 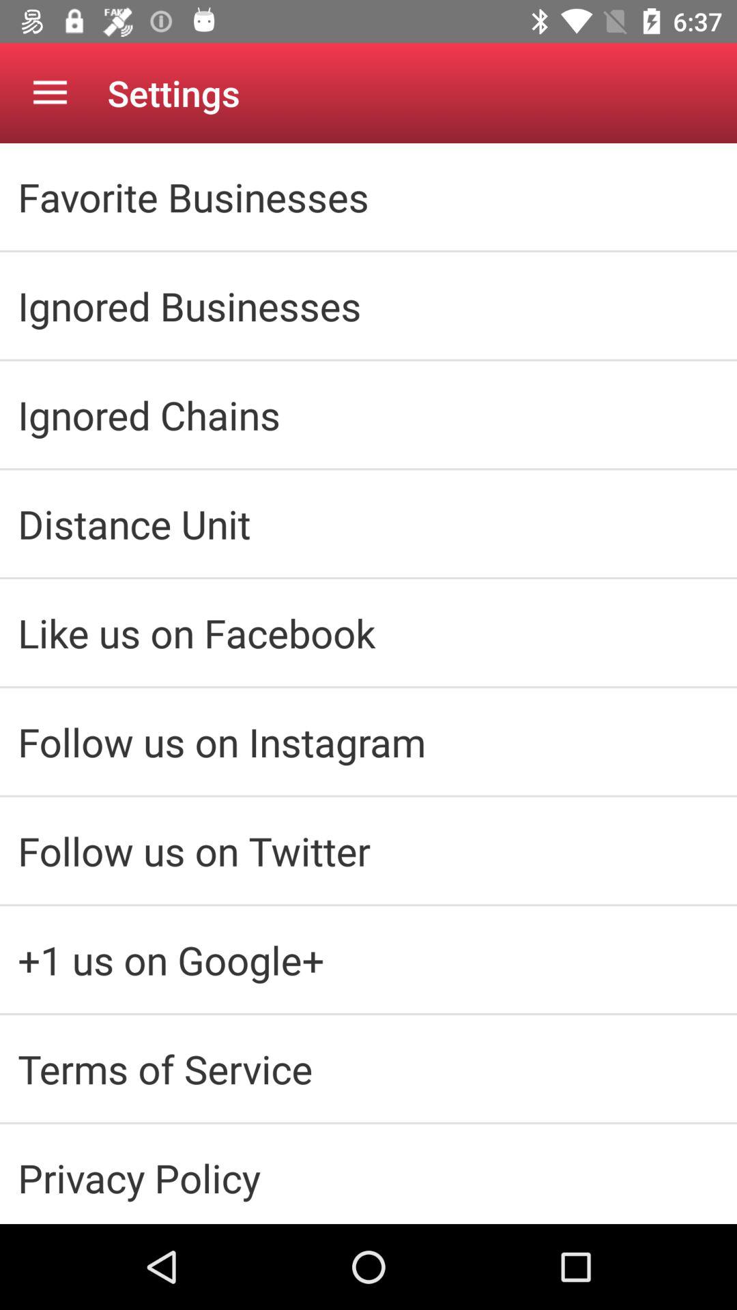 I want to click on choose privacy policy icon, so click(x=369, y=1178).